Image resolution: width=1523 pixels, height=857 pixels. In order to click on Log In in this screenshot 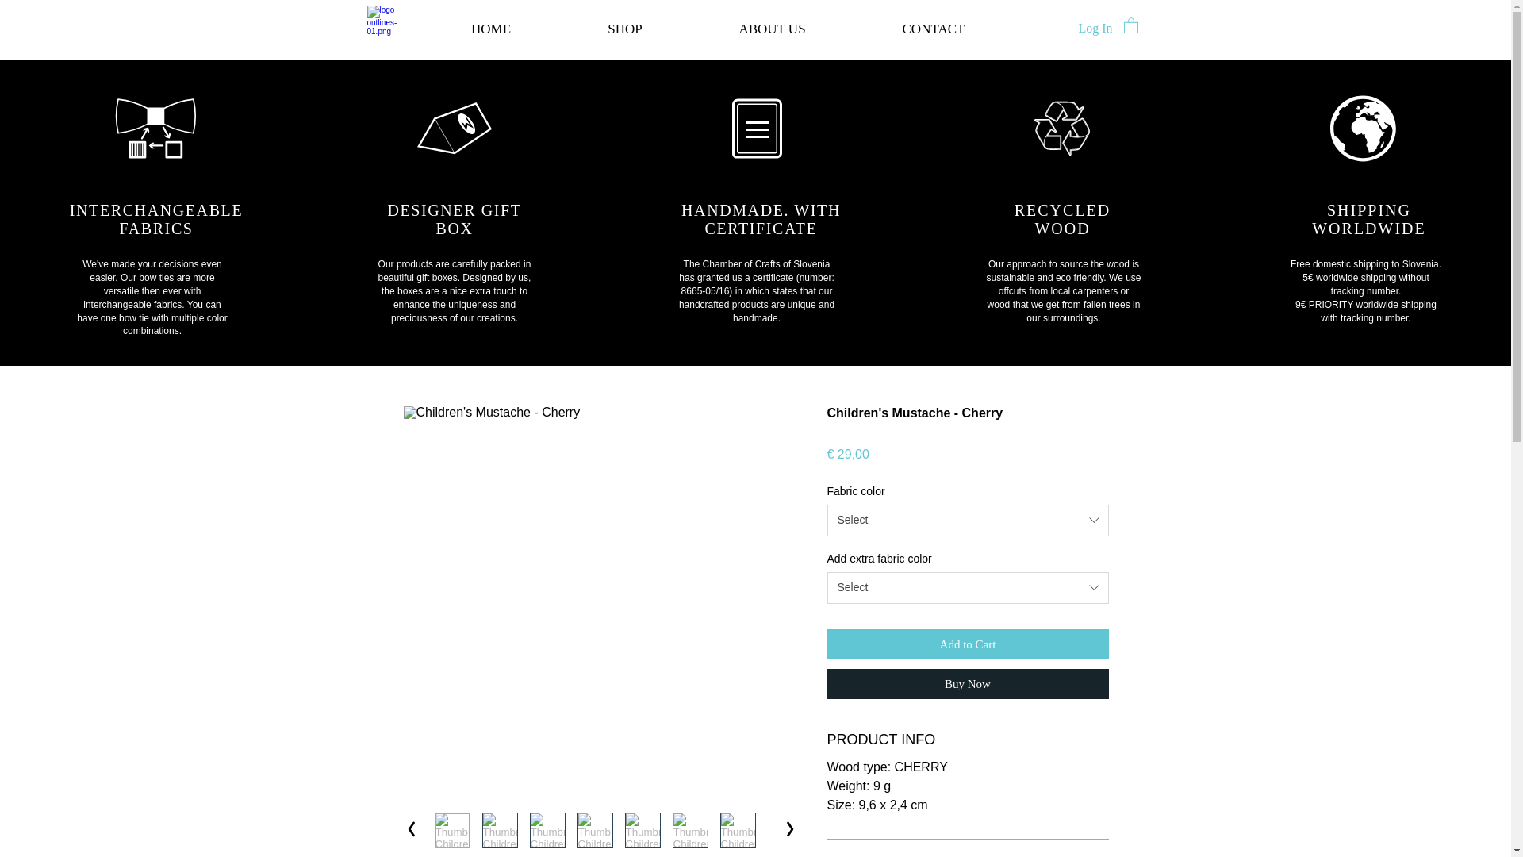, I will do `click(1095, 29)`.